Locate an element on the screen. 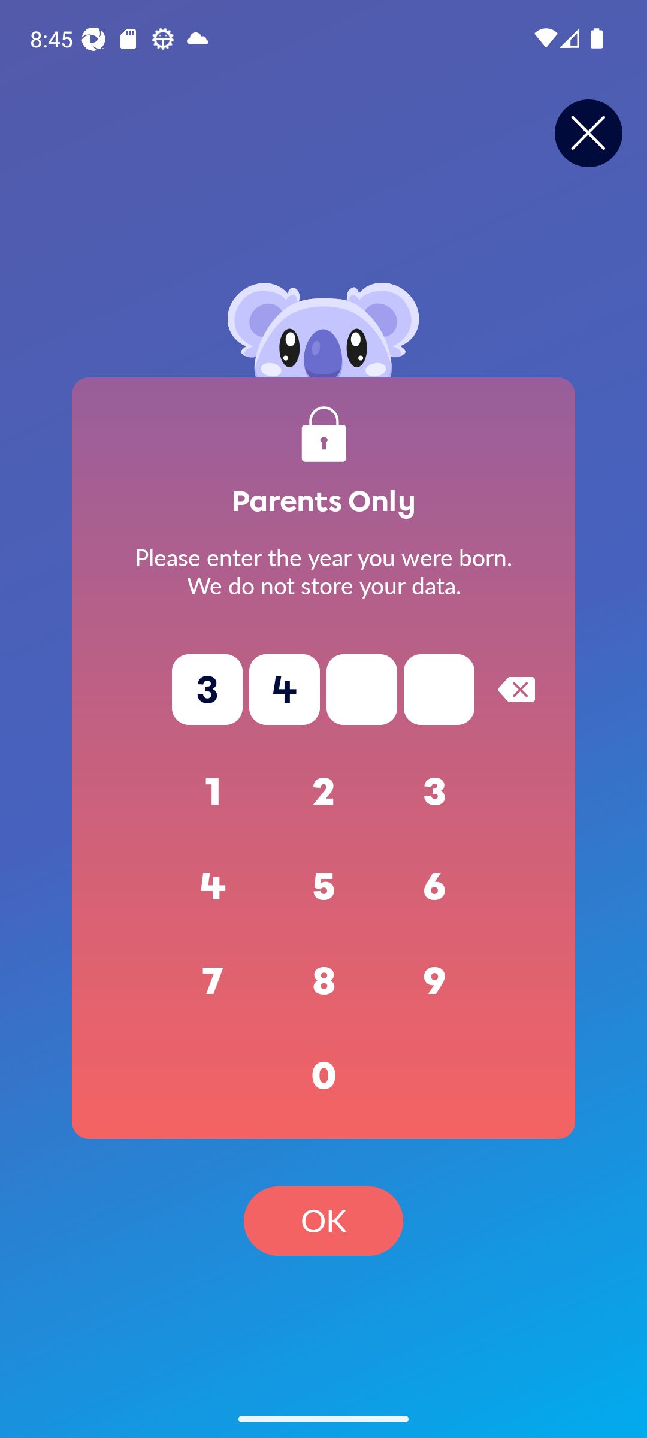 This screenshot has height=1438, width=647. 5 is located at coordinates (323, 887).